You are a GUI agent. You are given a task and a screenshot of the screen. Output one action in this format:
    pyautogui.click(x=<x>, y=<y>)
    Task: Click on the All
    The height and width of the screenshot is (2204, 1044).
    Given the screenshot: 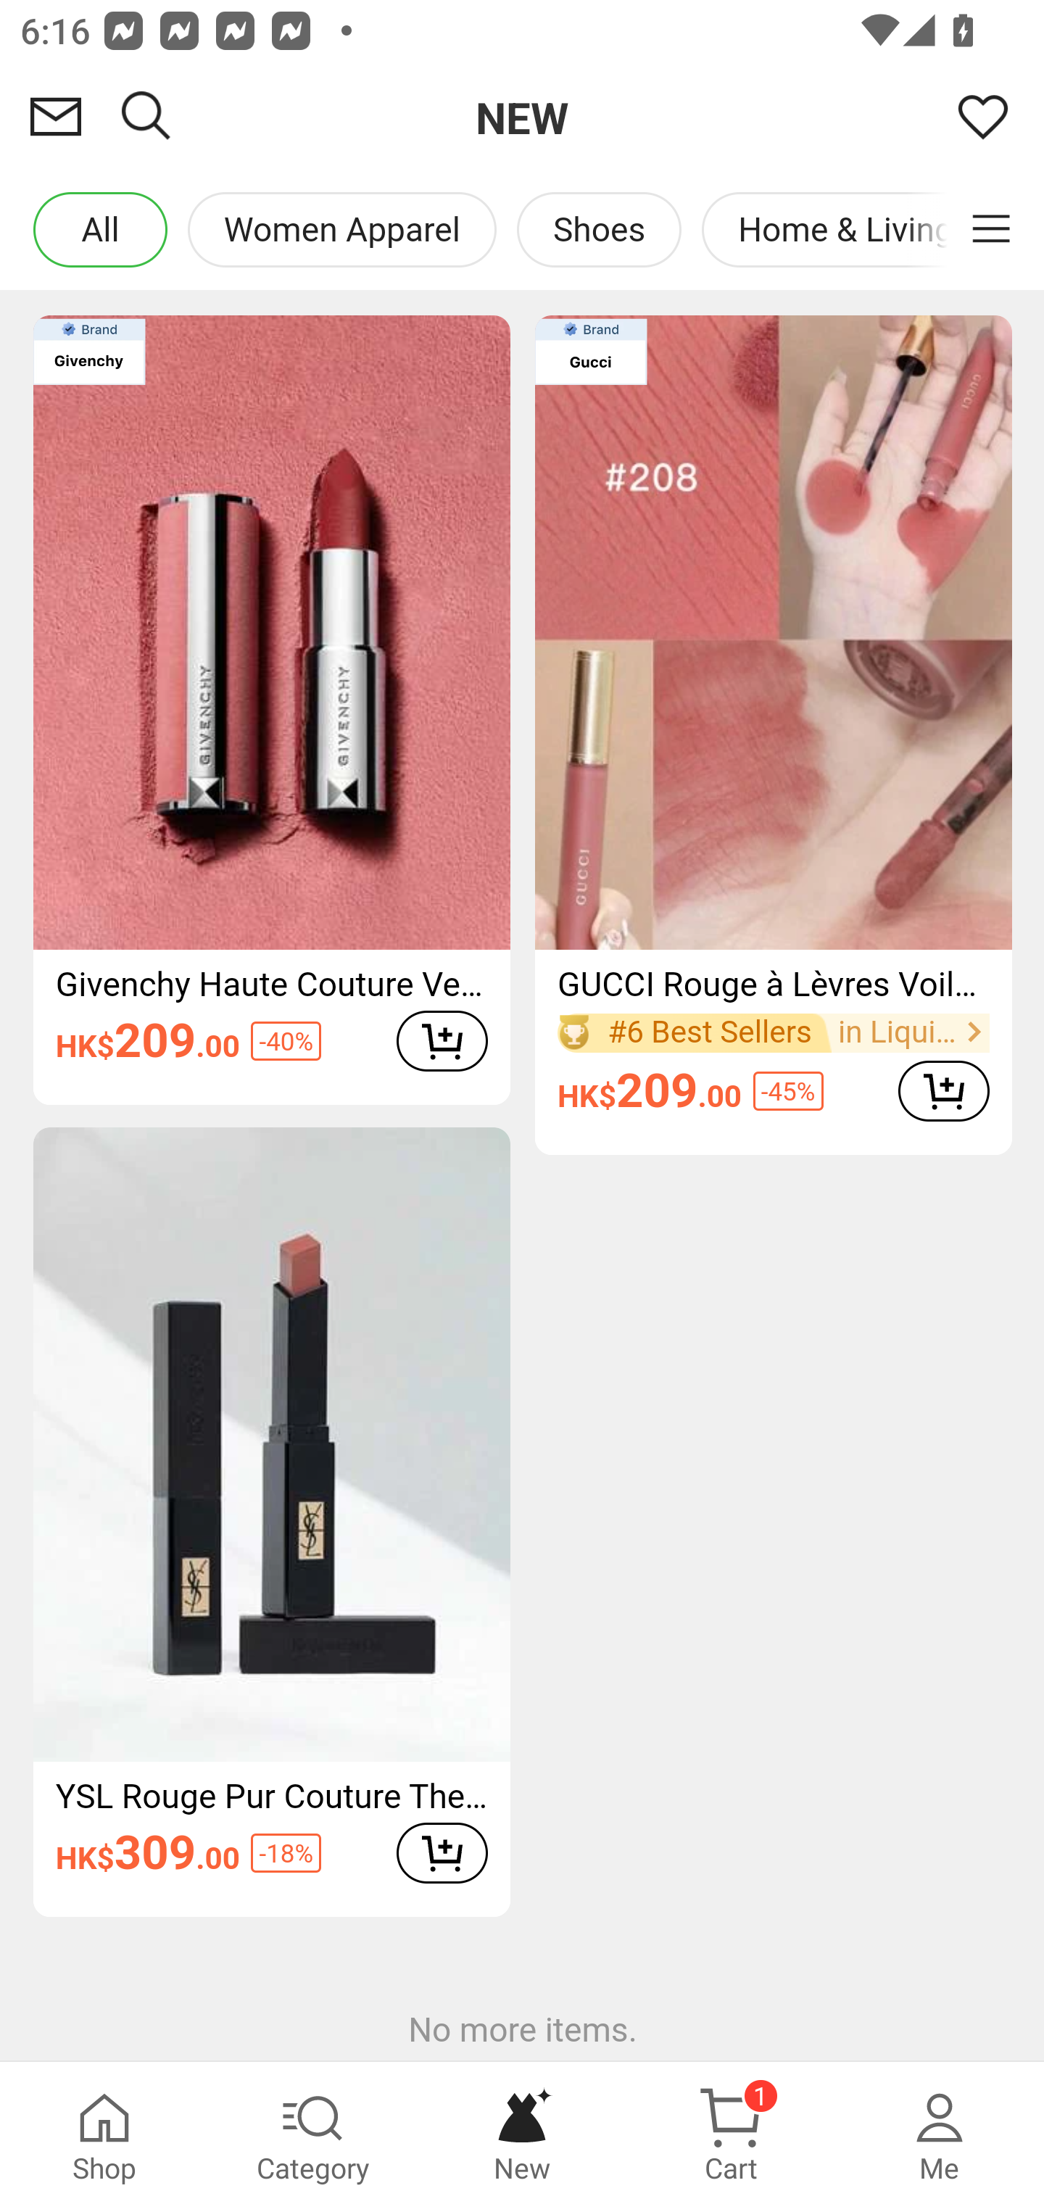 What is the action you would take?
    pyautogui.click(x=99, y=229)
    